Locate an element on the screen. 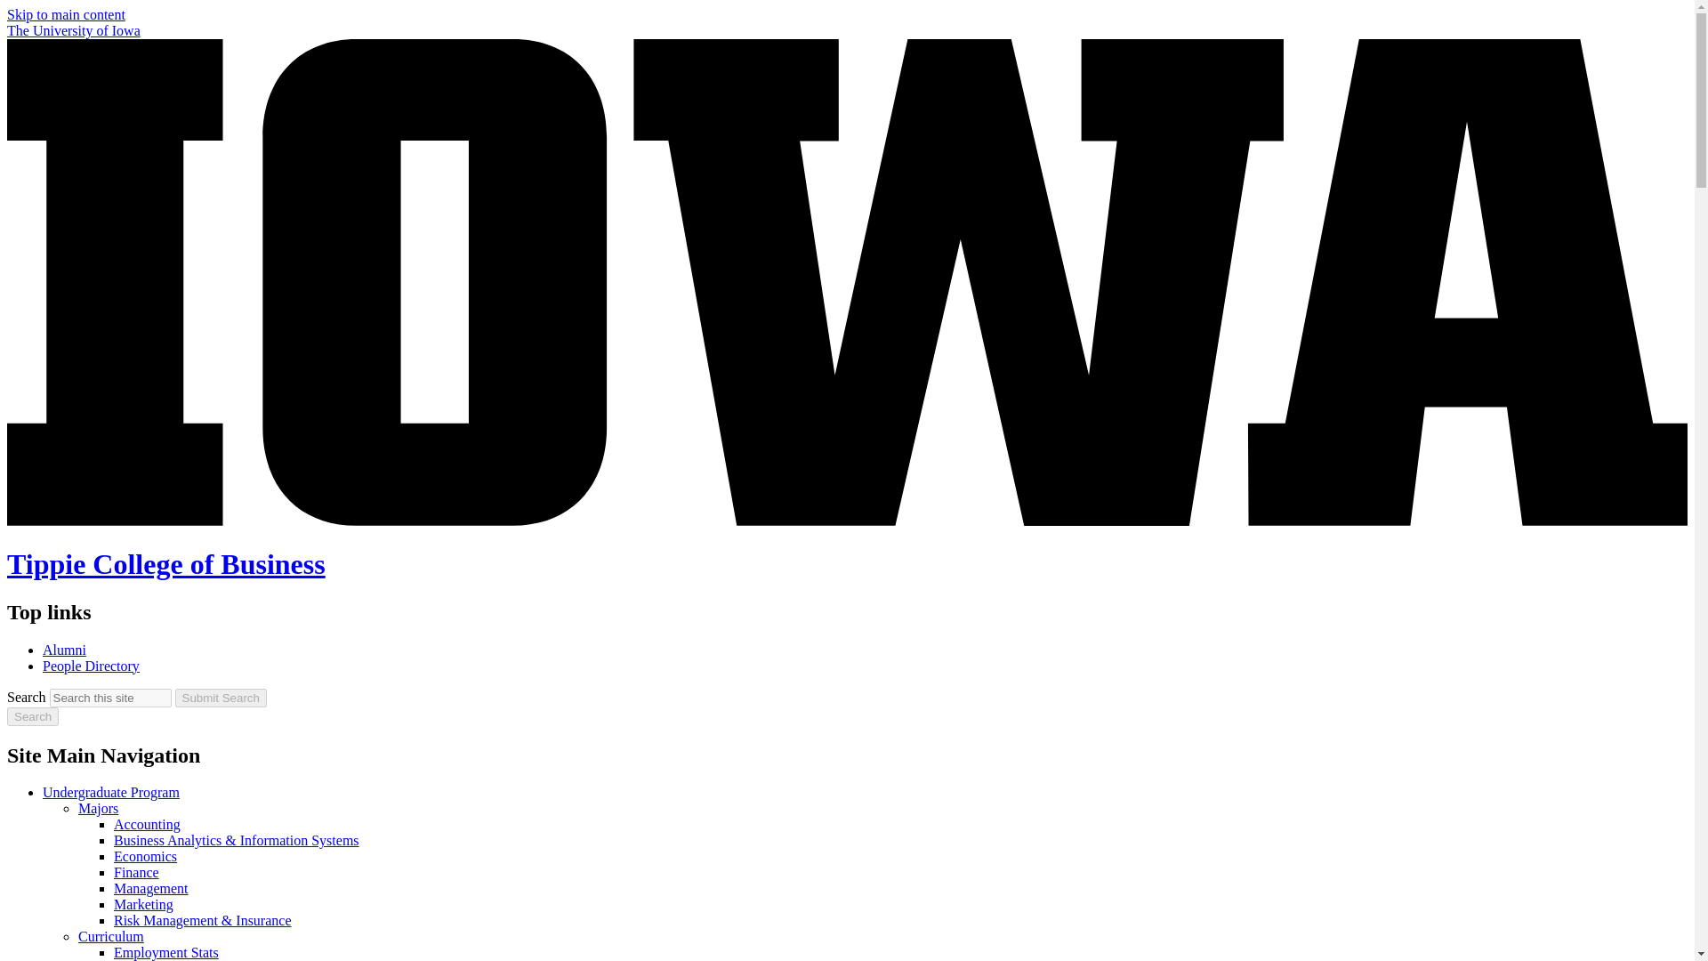 This screenshot has width=1708, height=961. Management is located at coordinates (151, 888).